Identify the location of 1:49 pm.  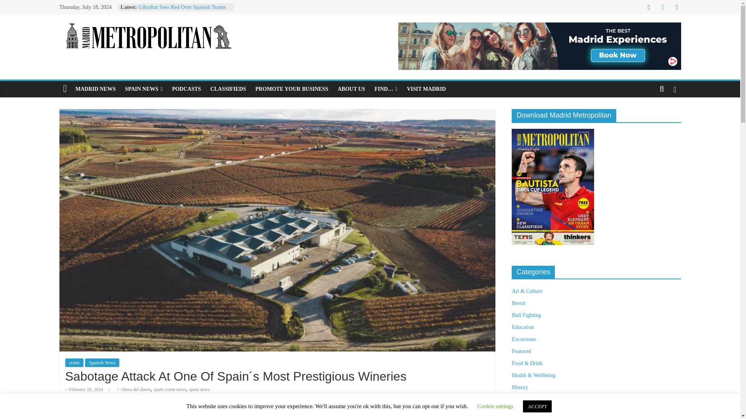
(84, 389).